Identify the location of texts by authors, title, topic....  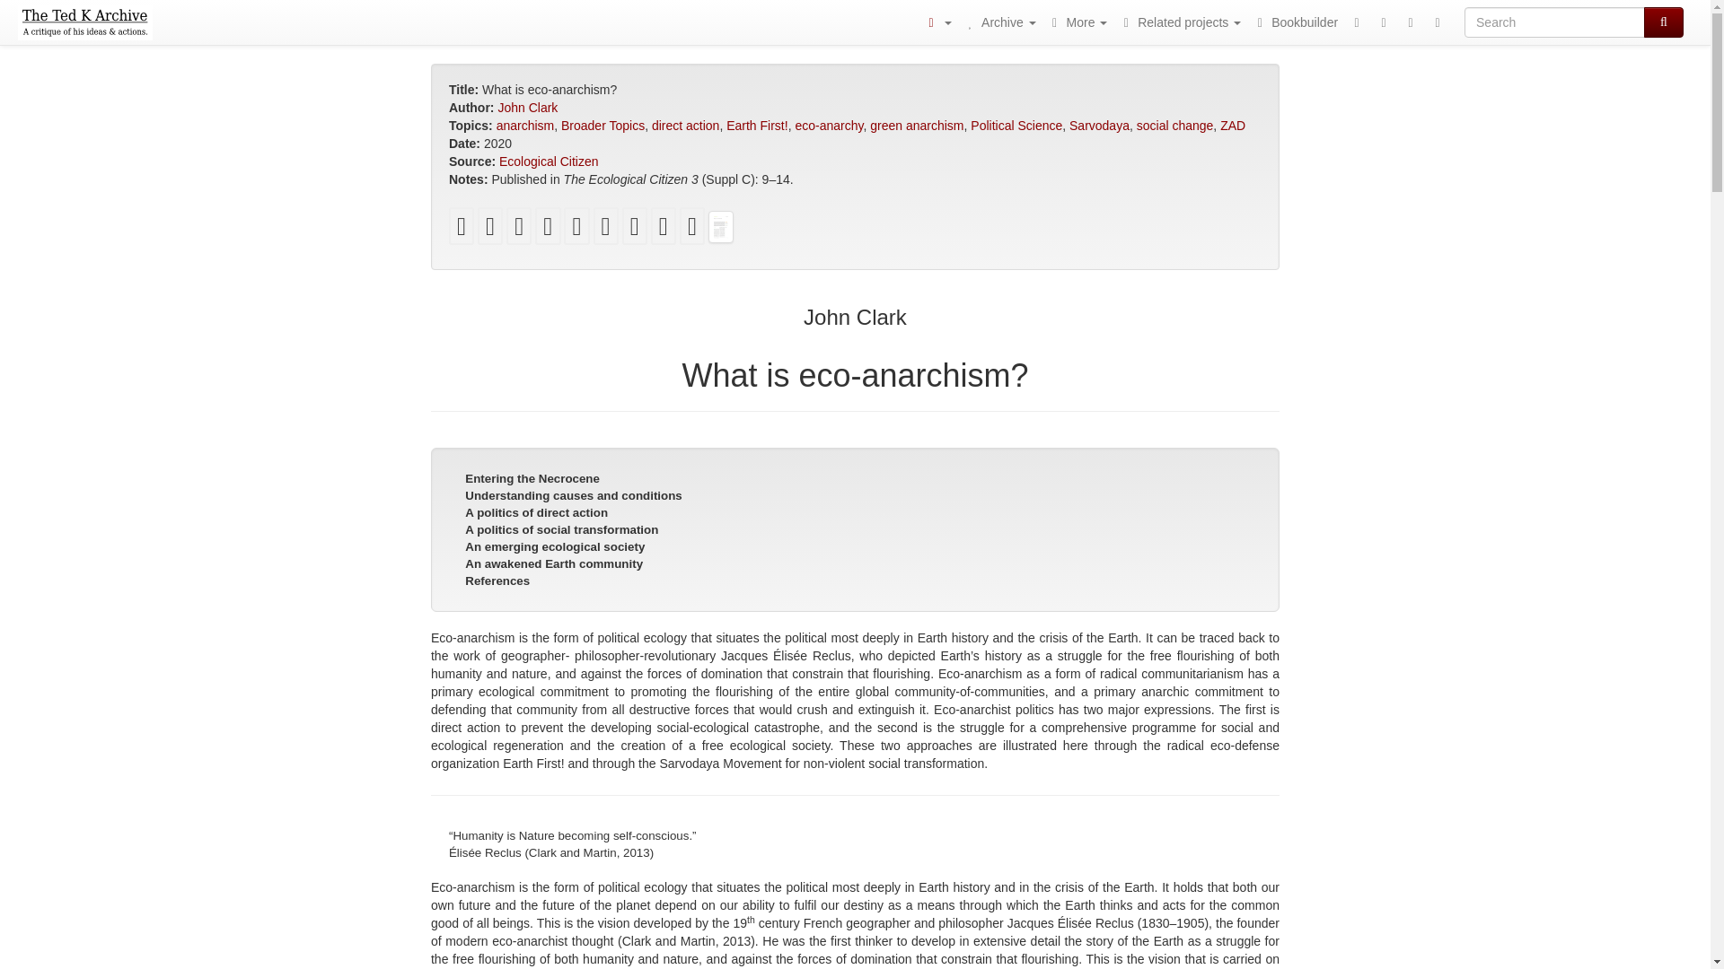
(998, 22).